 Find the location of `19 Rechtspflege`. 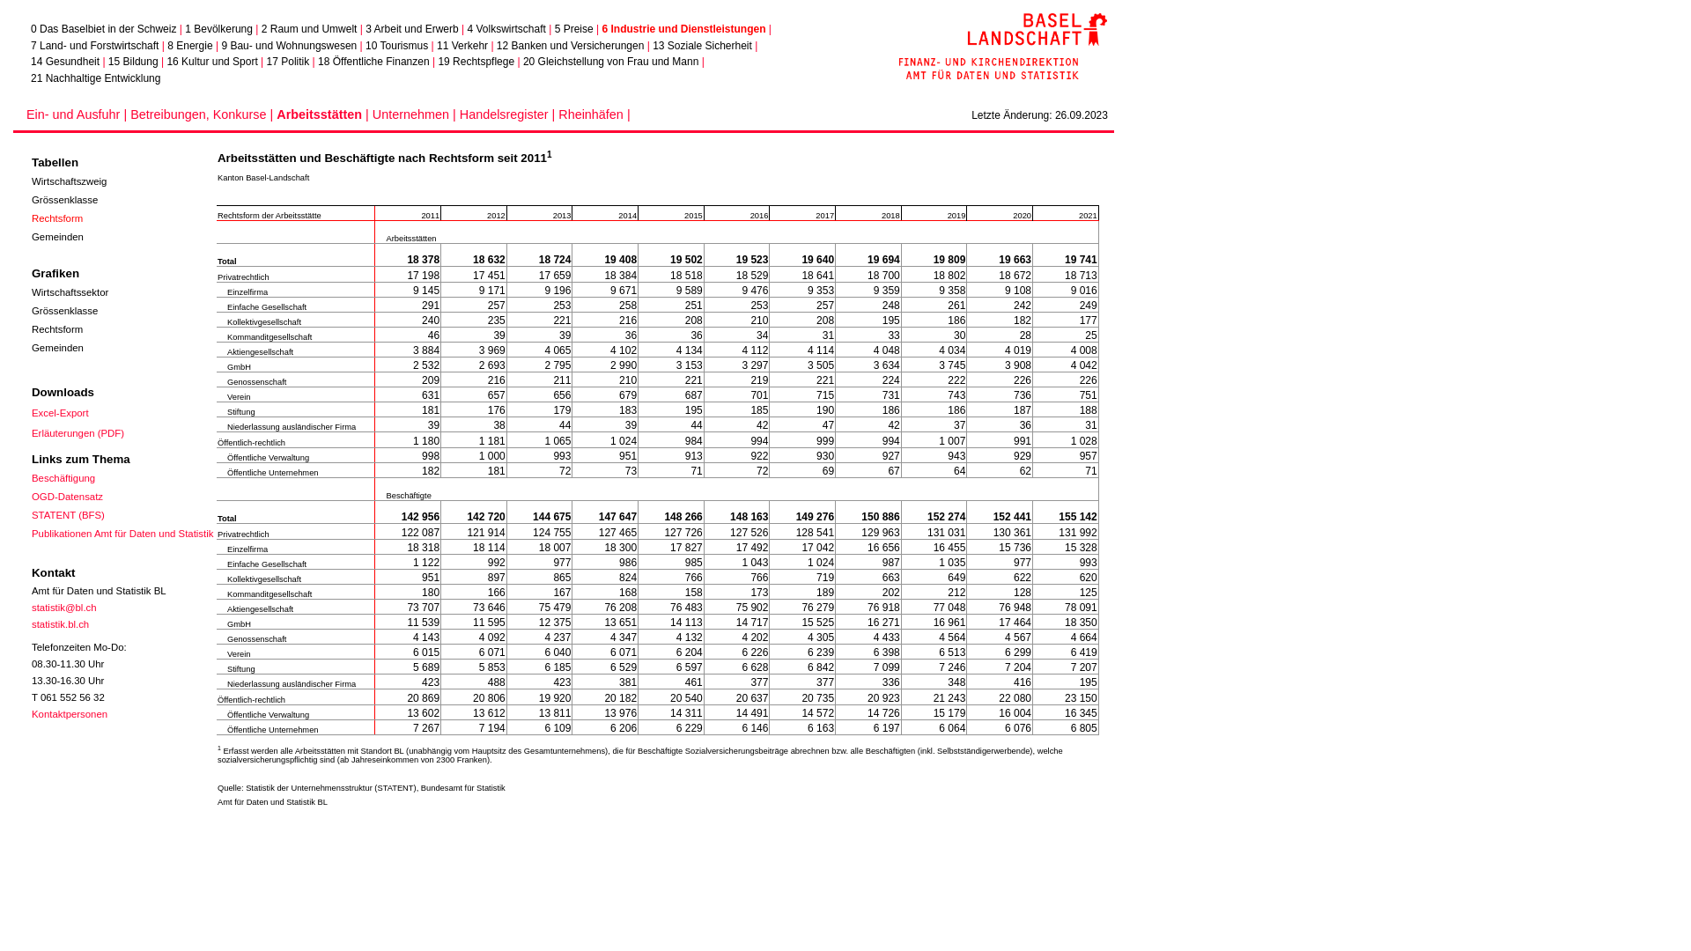

19 Rechtspflege is located at coordinates (476, 62).